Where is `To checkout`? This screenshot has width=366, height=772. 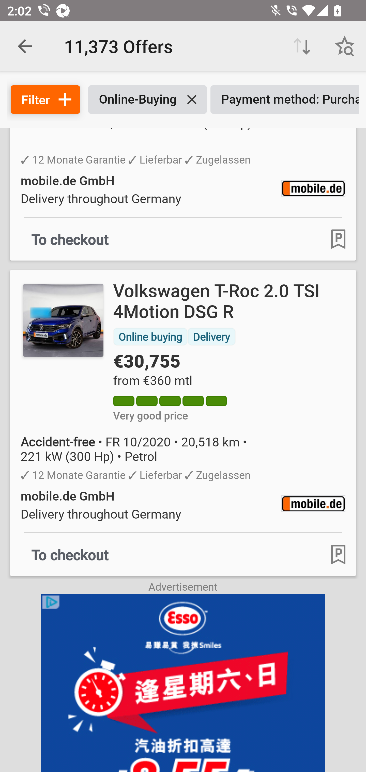 To checkout is located at coordinates (70, 239).